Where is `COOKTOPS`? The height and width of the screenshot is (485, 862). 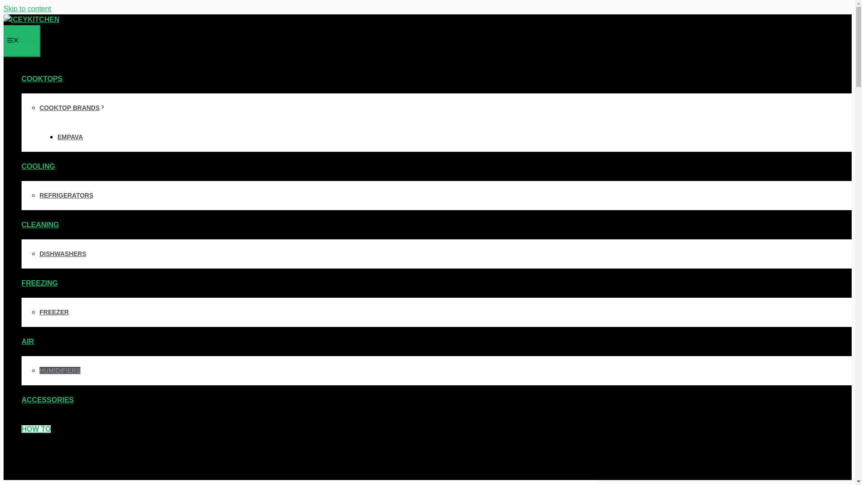 COOKTOPS is located at coordinates (46, 79).